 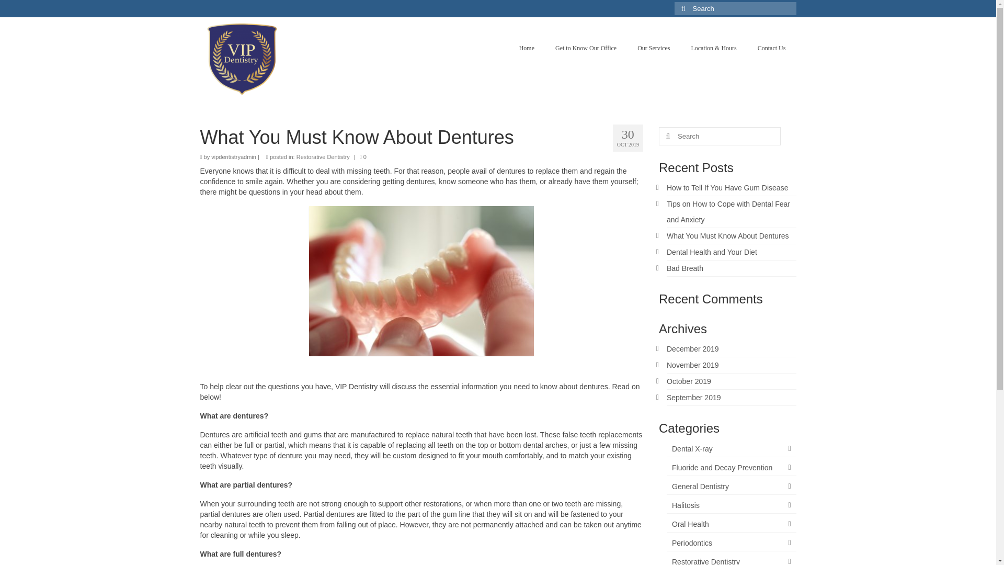 I want to click on Periodontics, so click(x=731, y=543).